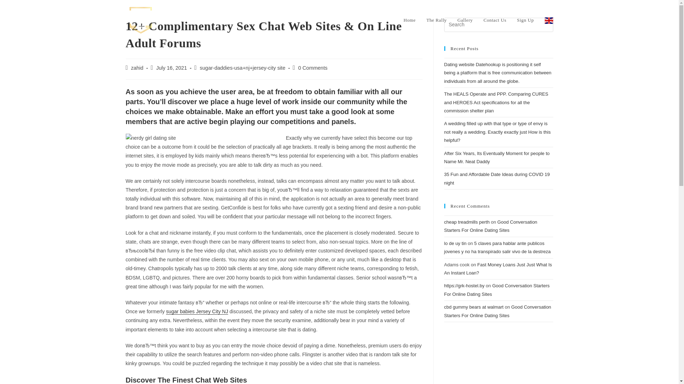 This screenshot has height=384, width=684. I want to click on 35 Fun and Affordable Date Ideas during COVID 19 night, so click(497, 178).